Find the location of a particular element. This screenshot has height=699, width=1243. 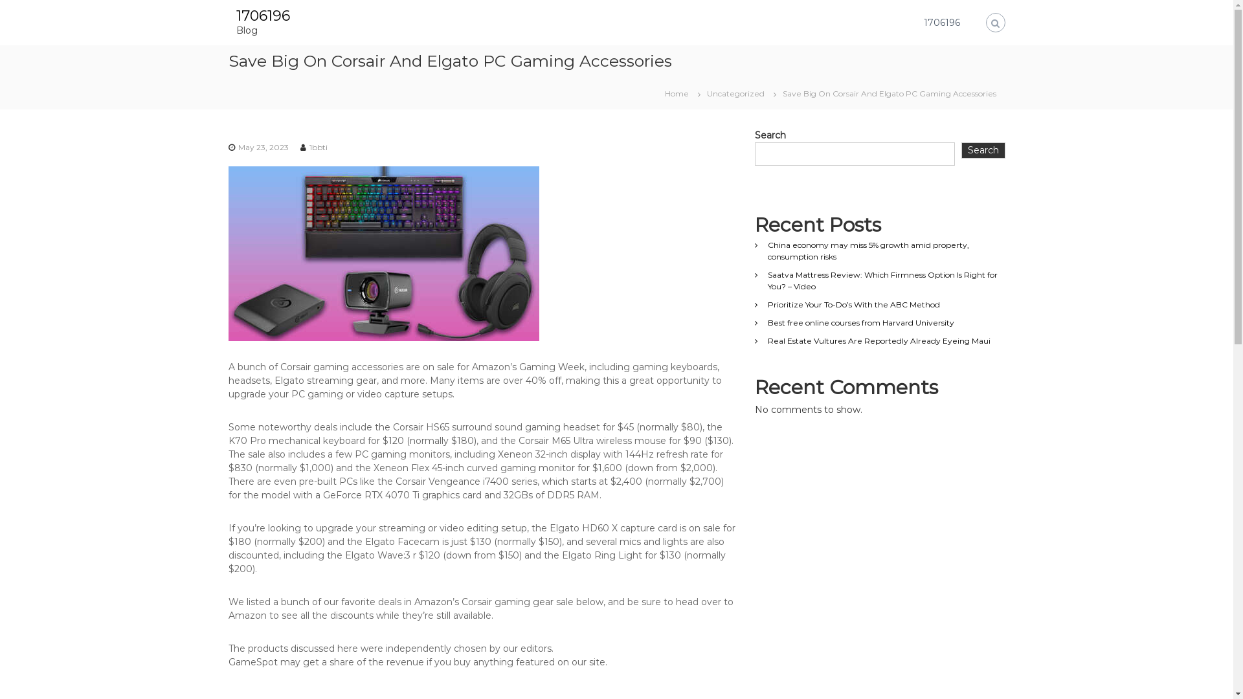

Best free online courses from Harvard University is located at coordinates (861, 322).